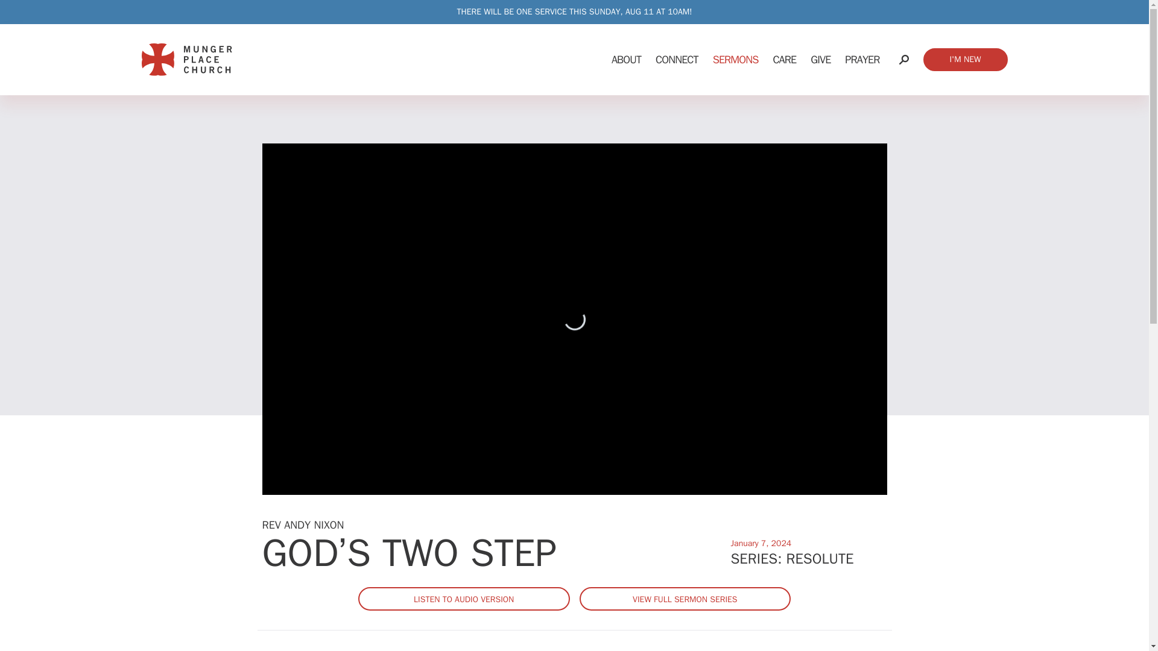 The height and width of the screenshot is (651, 1158). I want to click on PRAYER, so click(862, 59).